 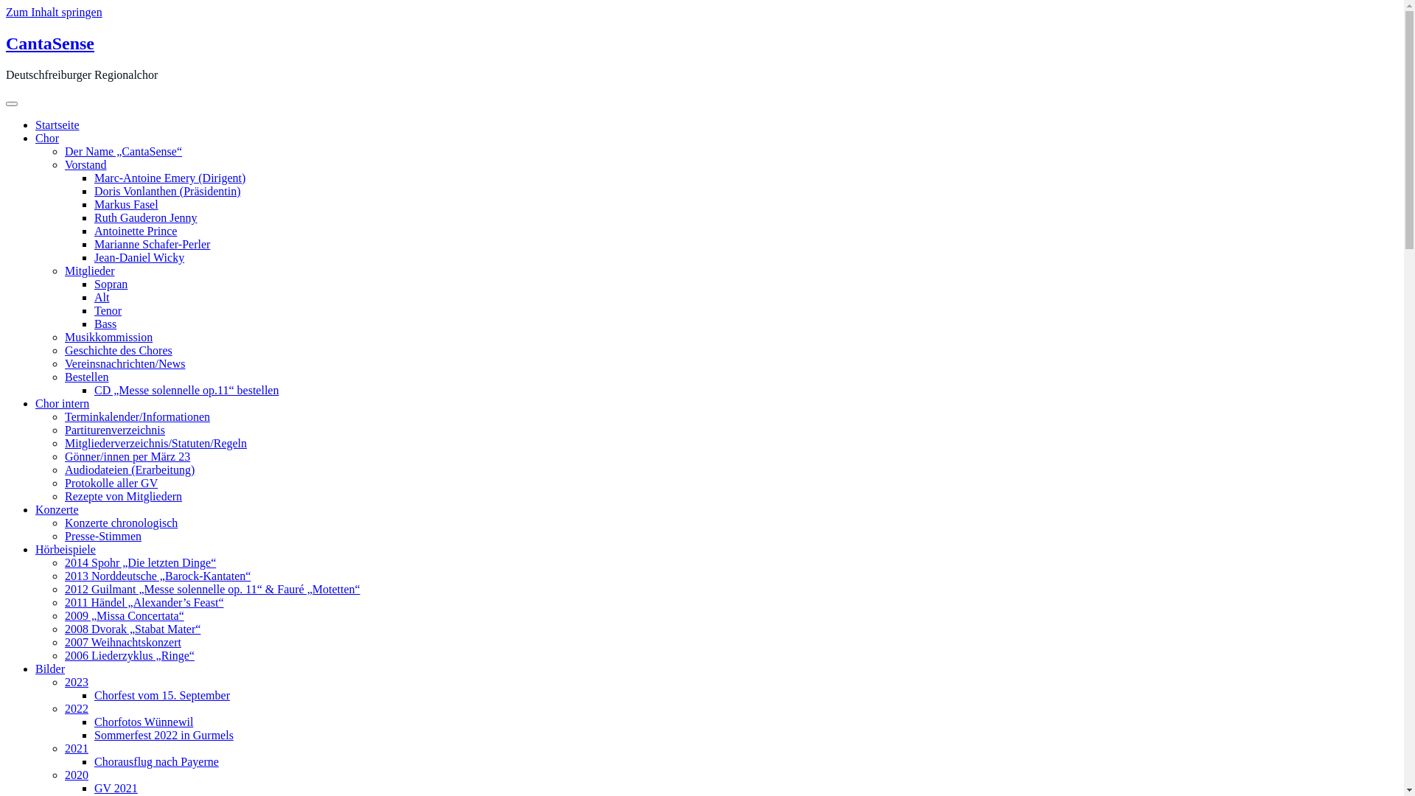 I want to click on Chorausflug nach Payerne, so click(x=156, y=762).